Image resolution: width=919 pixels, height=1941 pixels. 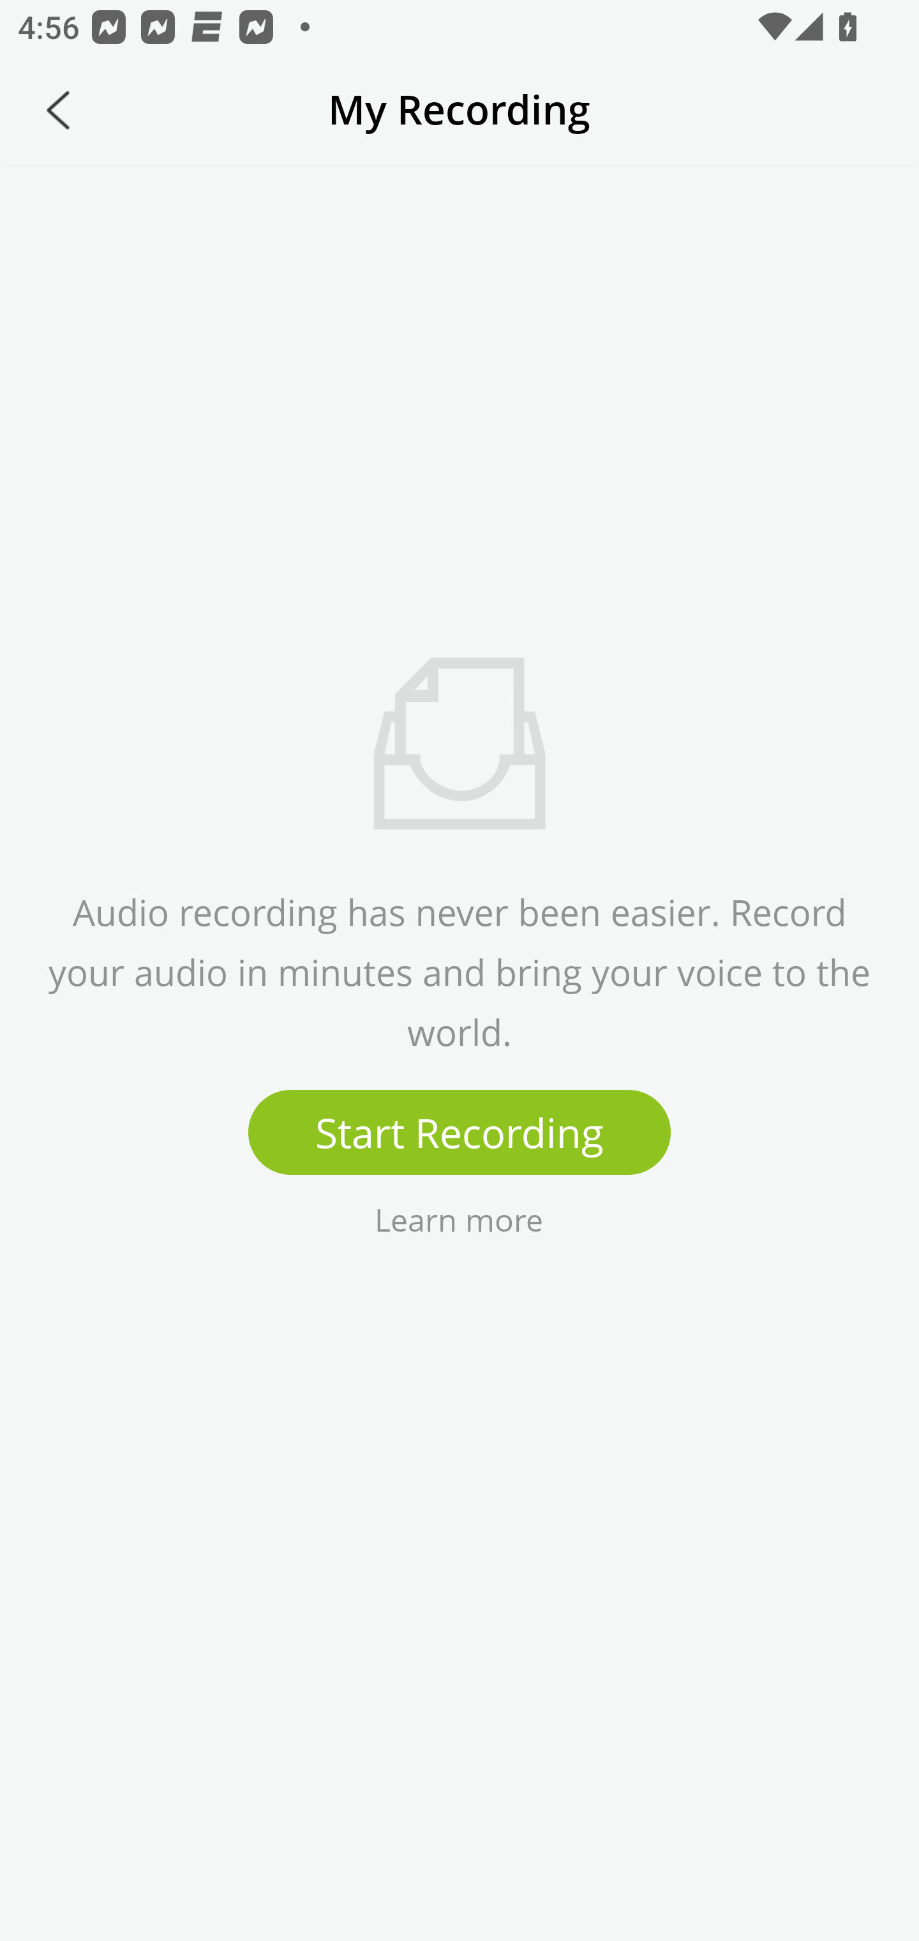 I want to click on Start Recording, so click(x=459, y=1133).